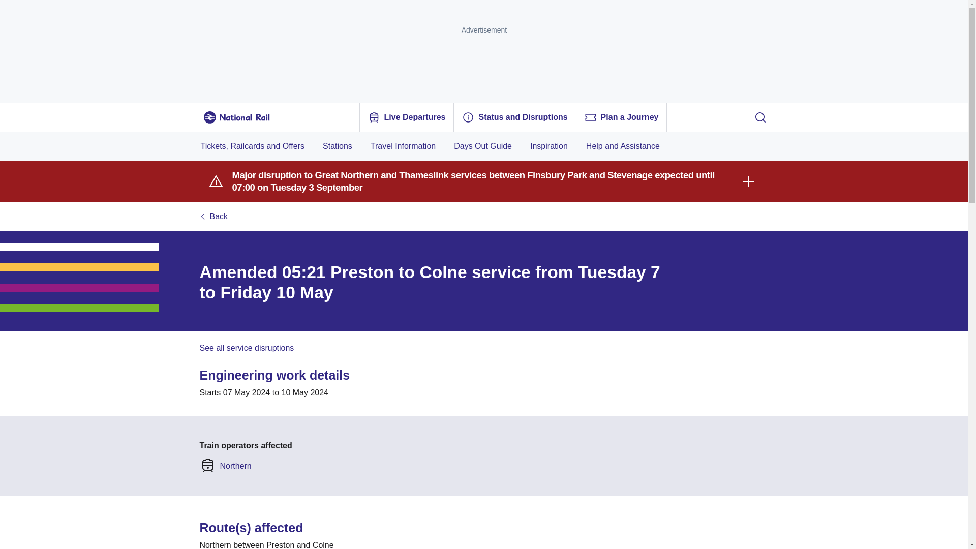  What do you see at coordinates (483, 146) in the screenshot?
I see `Days Out Guide` at bounding box center [483, 146].